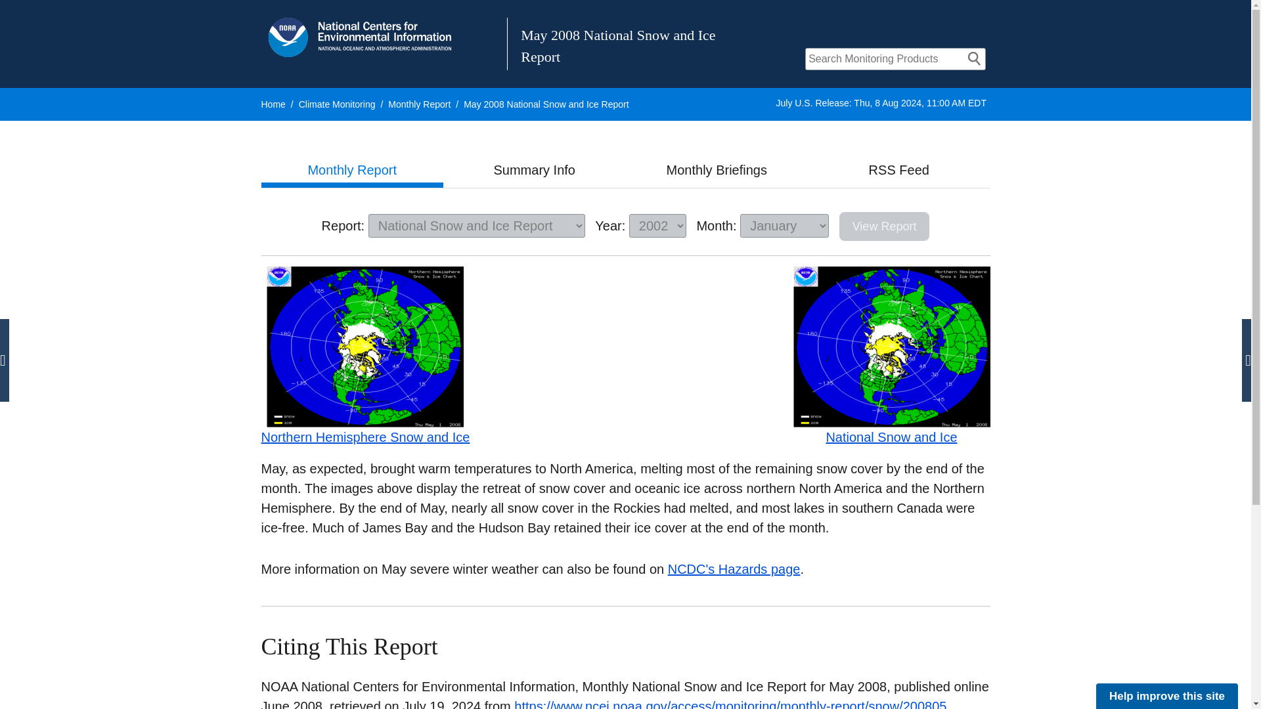  Describe the element at coordinates (365, 391) in the screenshot. I see `Northern Hemisphere Snow and Ice` at that location.